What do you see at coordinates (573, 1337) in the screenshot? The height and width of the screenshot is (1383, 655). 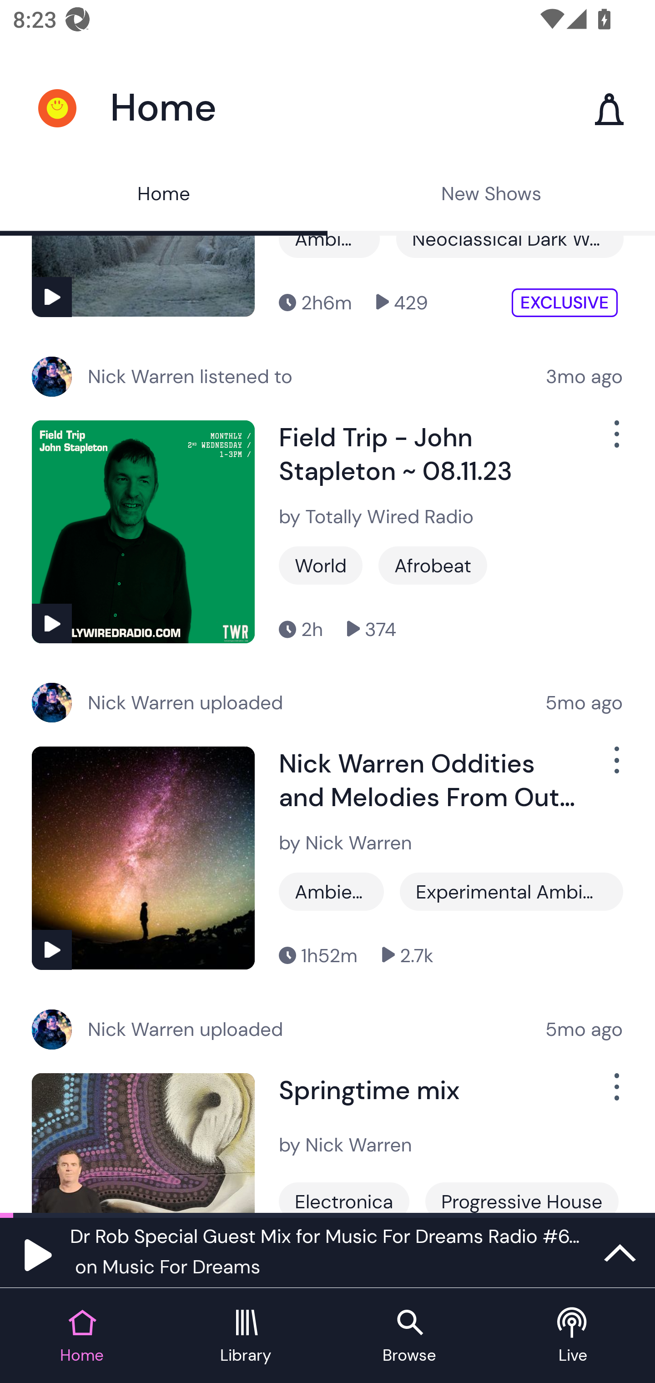 I see `Live tab Live` at bounding box center [573, 1337].